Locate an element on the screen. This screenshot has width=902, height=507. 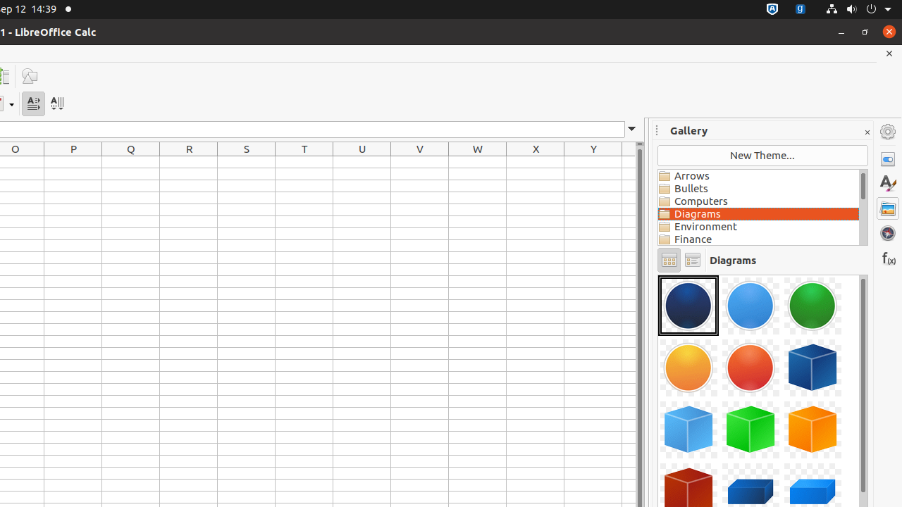
Component-Cube02-LightBlue is located at coordinates (688, 430).